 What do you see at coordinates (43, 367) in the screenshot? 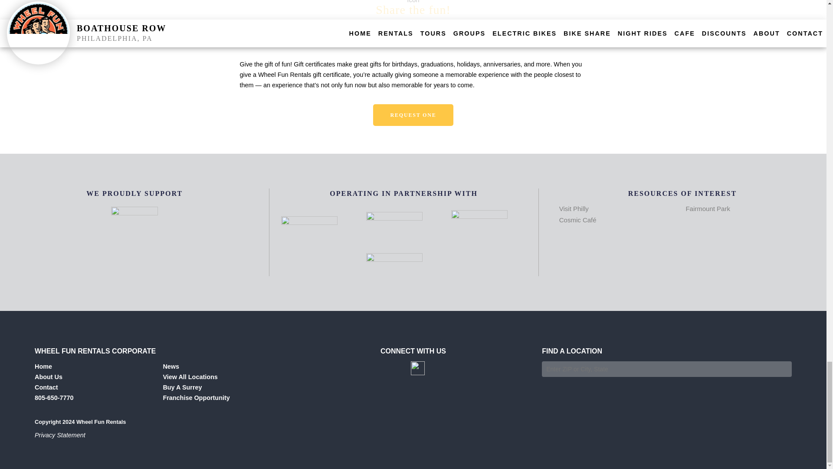
I see `Home` at bounding box center [43, 367].